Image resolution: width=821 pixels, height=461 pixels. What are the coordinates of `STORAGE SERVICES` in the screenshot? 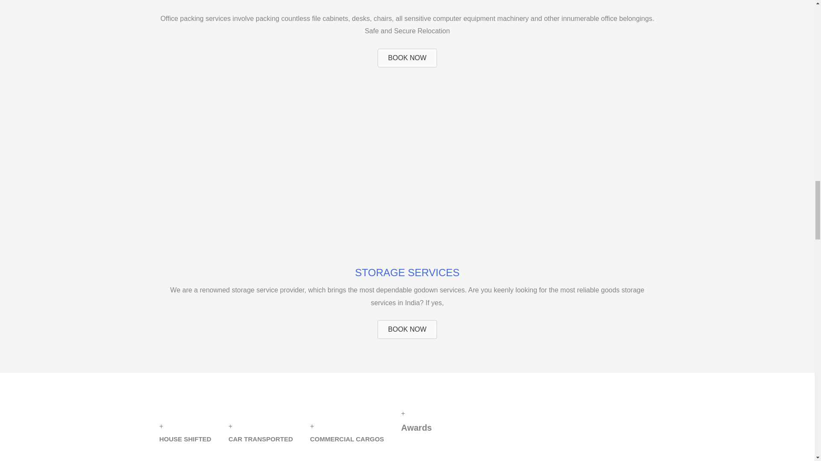 It's located at (407, 272).